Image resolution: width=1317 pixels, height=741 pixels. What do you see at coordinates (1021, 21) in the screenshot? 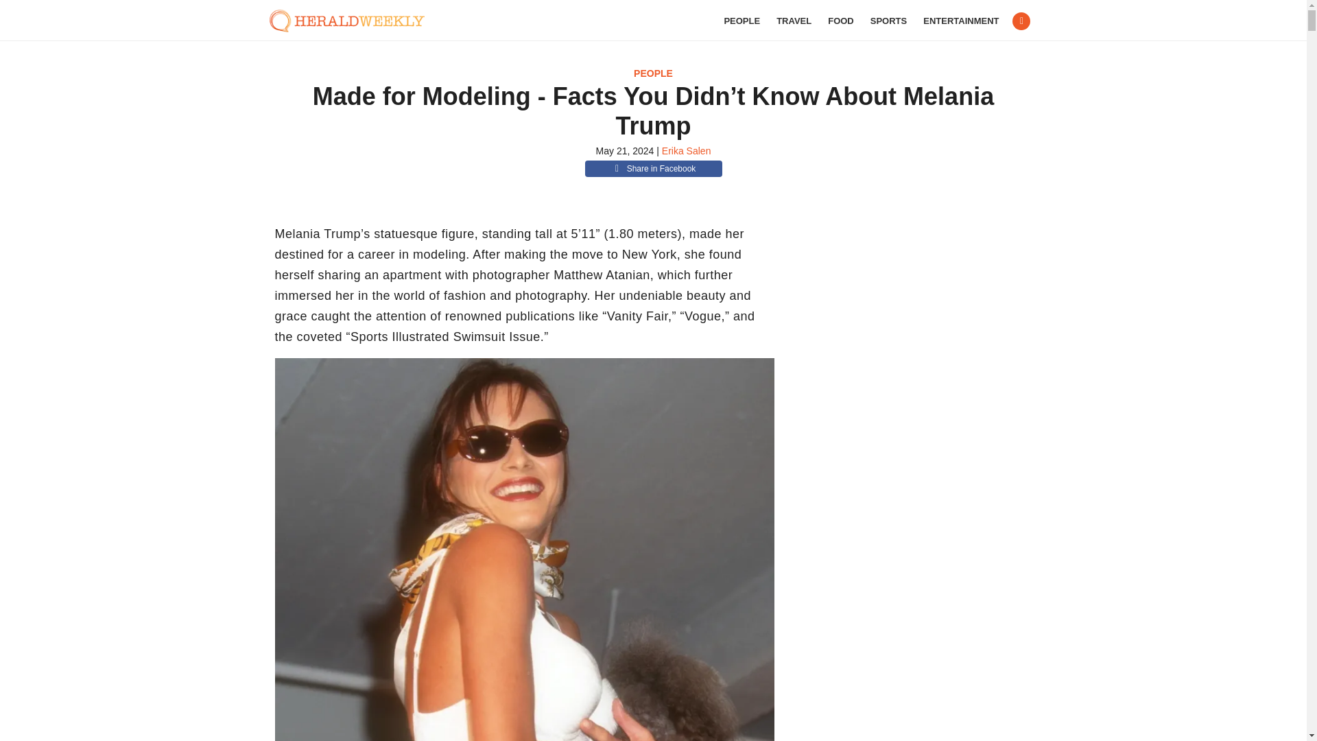
I see `Facebook` at bounding box center [1021, 21].